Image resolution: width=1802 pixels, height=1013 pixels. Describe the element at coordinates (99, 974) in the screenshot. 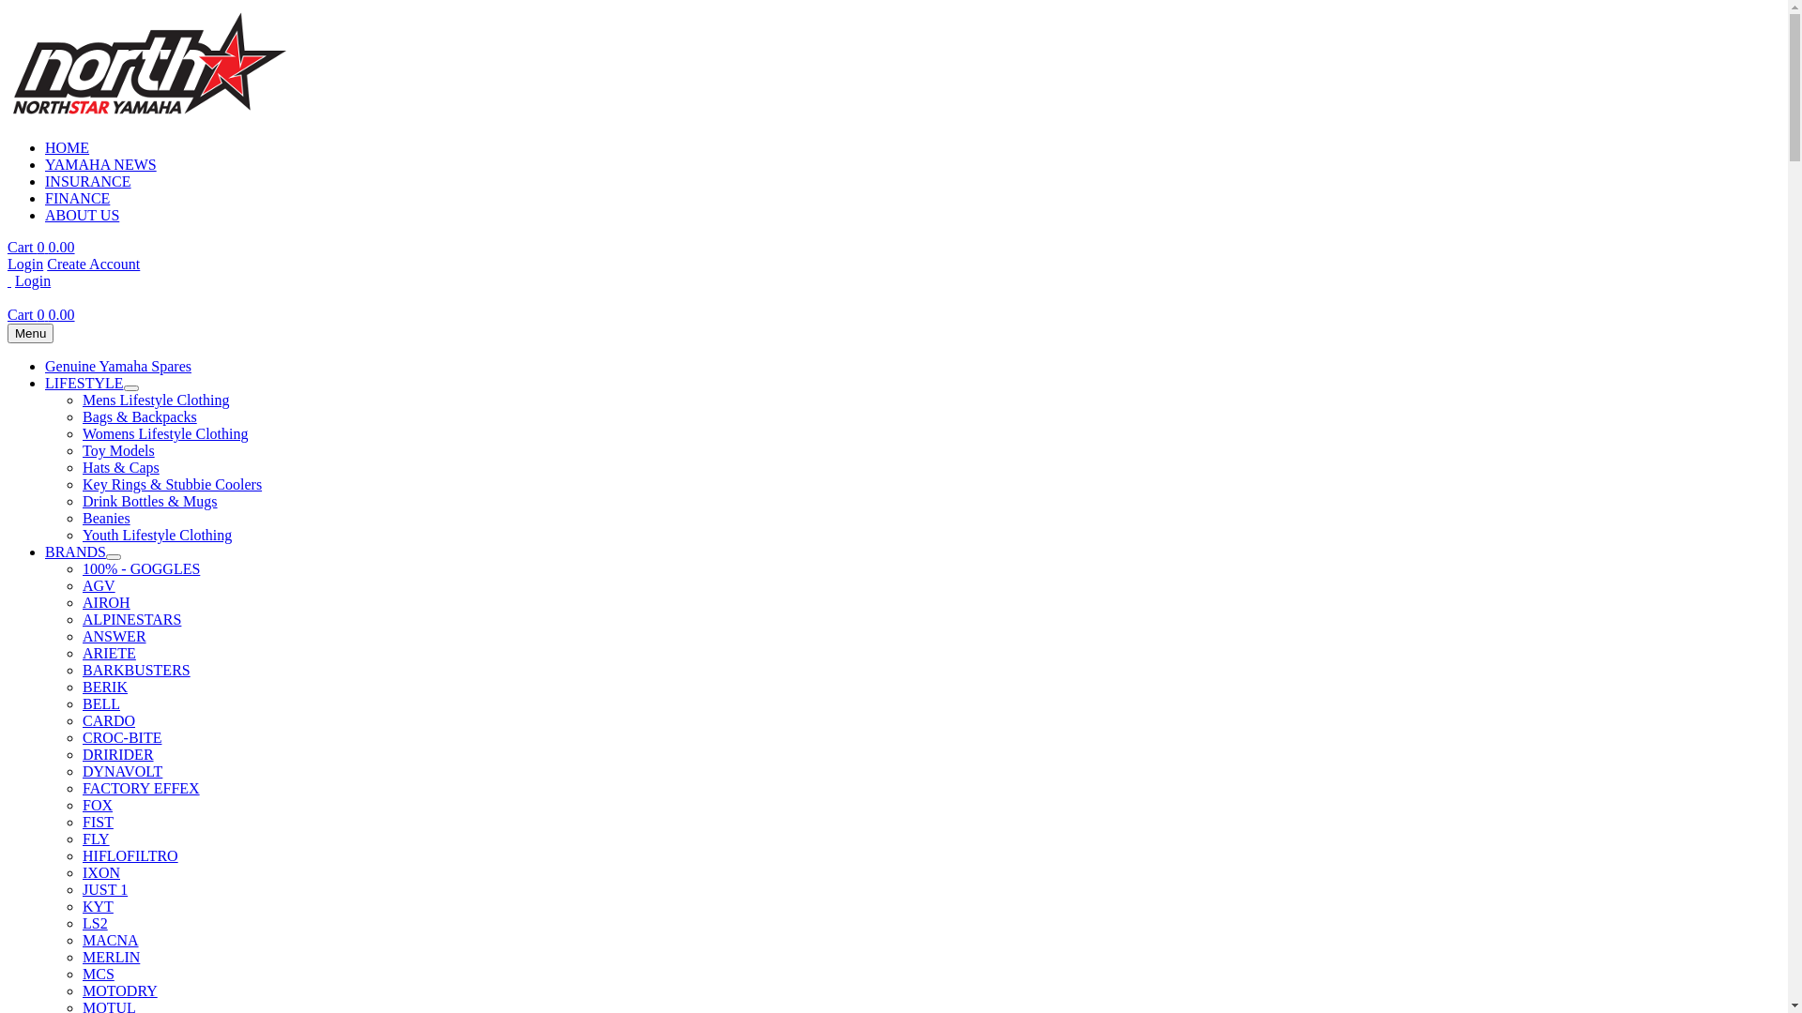

I see `MCS` at that location.